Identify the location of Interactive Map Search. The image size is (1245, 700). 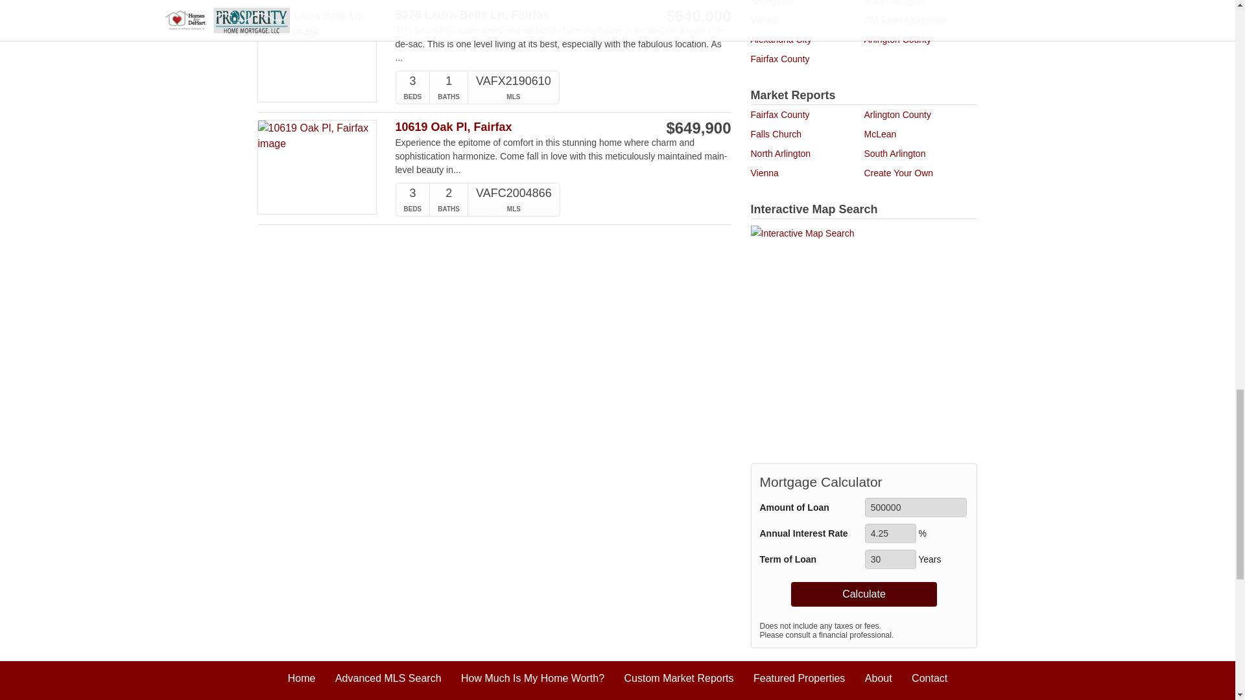
(864, 337).